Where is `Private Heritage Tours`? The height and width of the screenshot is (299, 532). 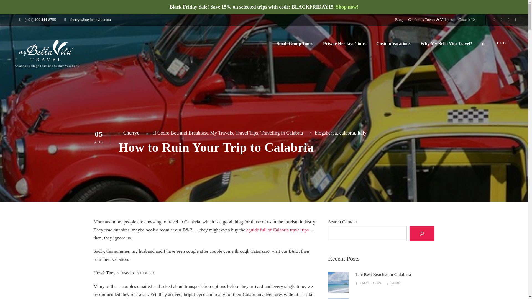
Private Heritage Tours is located at coordinates (345, 46).